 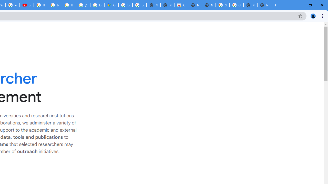 What do you see at coordinates (111, 5) in the screenshot?
I see `Google Maps` at bounding box center [111, 5].